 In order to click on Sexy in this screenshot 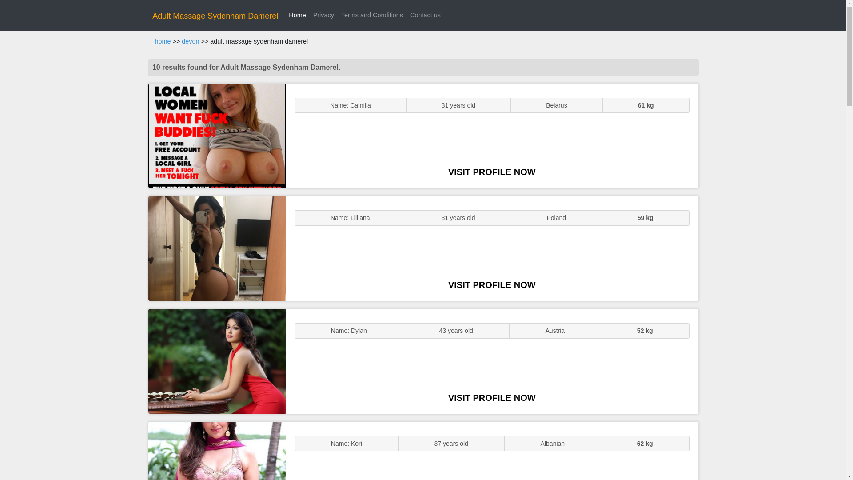, I will do `click(217, 361)`.